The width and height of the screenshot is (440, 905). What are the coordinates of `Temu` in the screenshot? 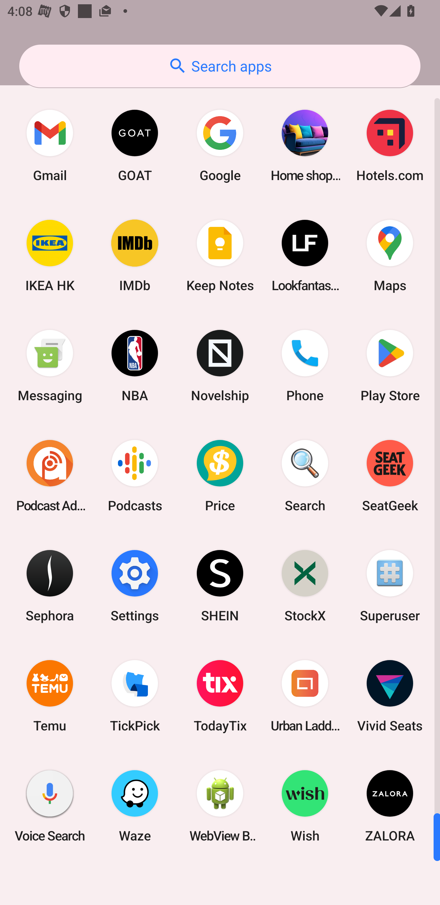 It's located at (50, 696).